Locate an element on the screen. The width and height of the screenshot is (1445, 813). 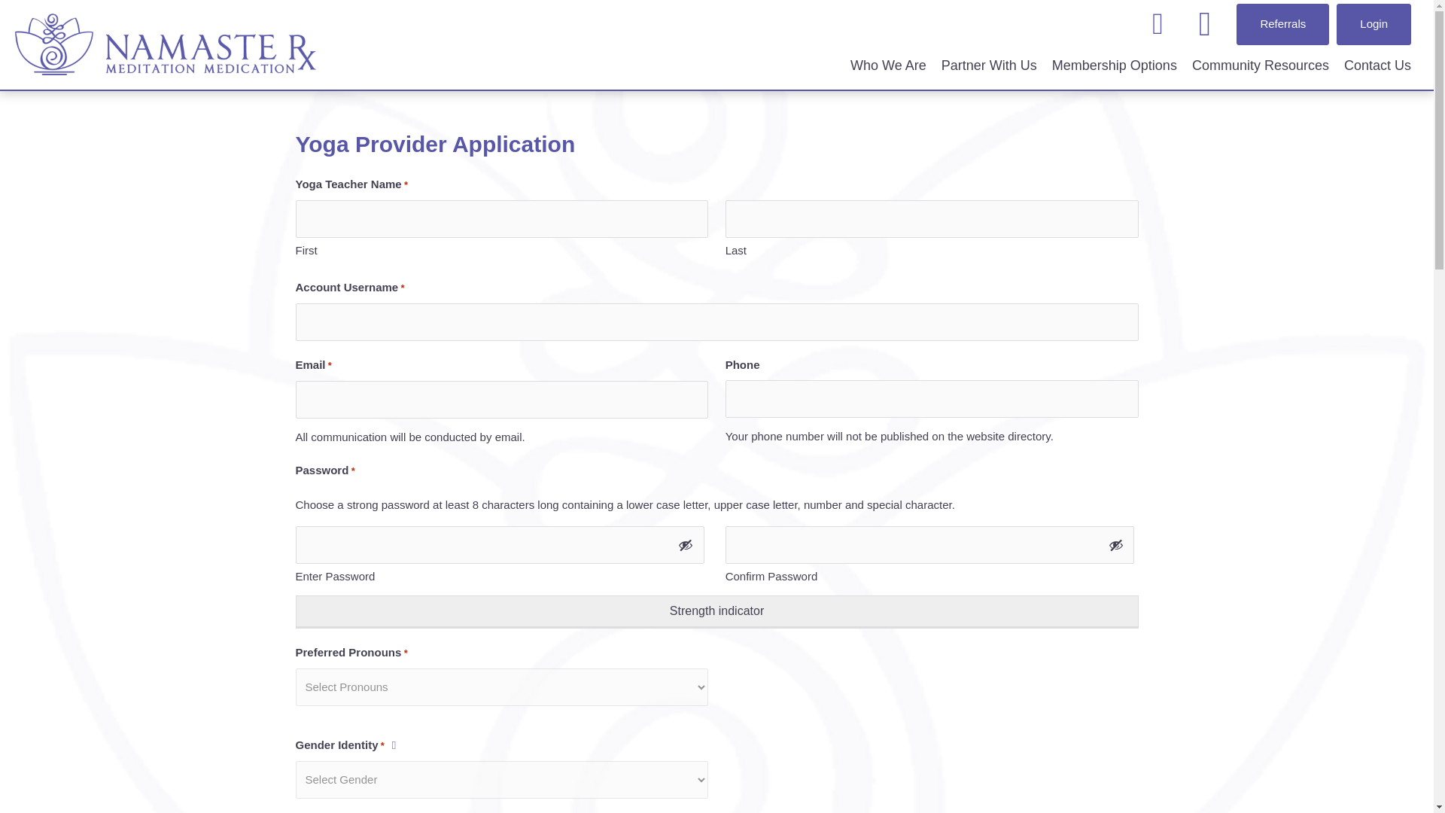
Membership Options is located at coordinates (1115, 65).